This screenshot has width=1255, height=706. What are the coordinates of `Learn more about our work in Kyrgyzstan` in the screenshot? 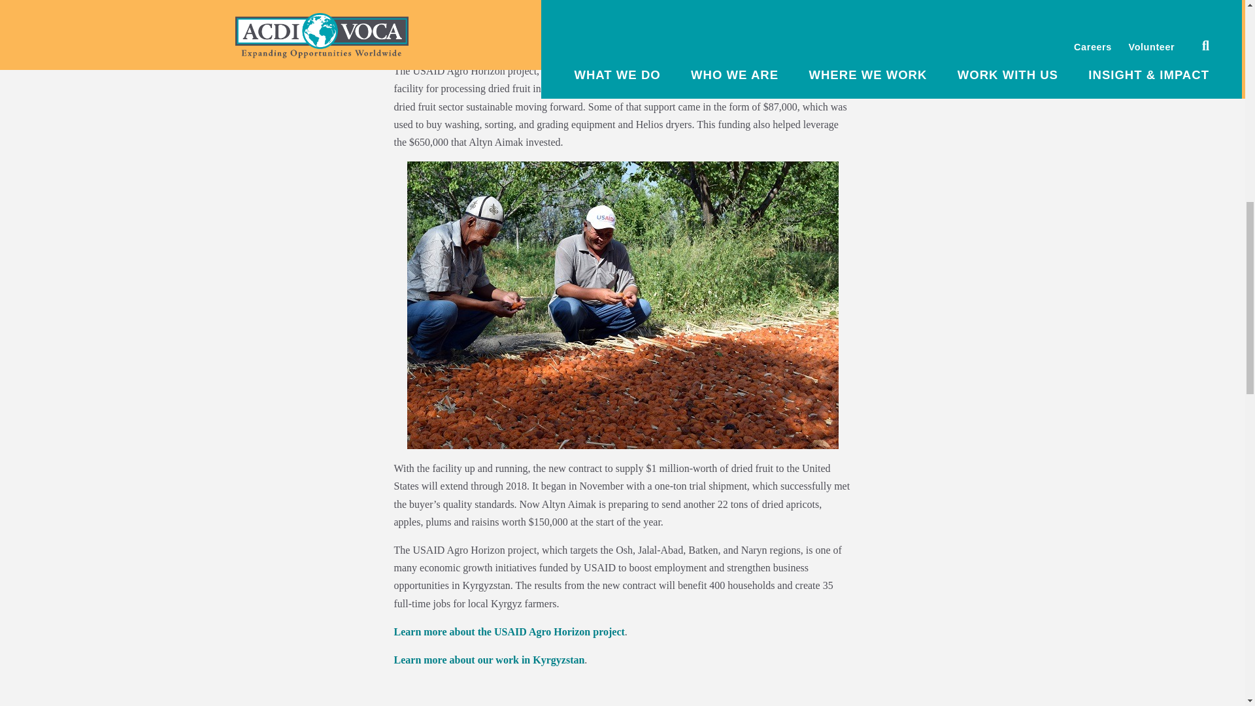 It's located at (489, 660).